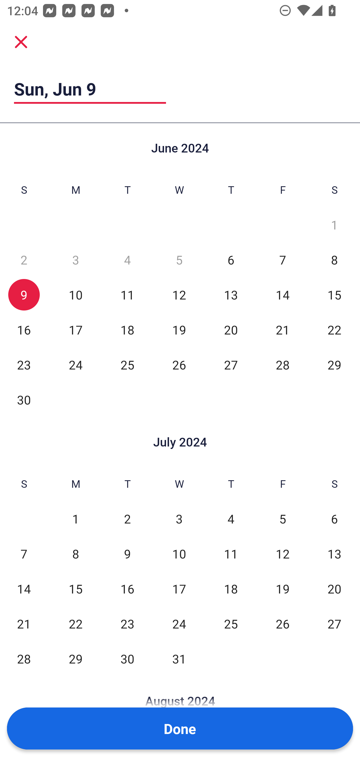 The height and width of the screenshot is (760, 360). I want to click on 27 Thu, Jun 27, Not Selected, so click(231, 365).